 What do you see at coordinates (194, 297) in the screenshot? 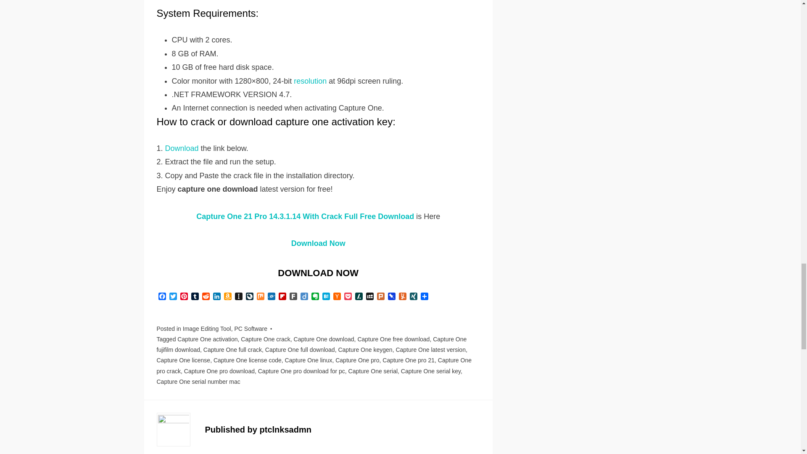
I see `Tumblr` at bounding box center [194, 297].